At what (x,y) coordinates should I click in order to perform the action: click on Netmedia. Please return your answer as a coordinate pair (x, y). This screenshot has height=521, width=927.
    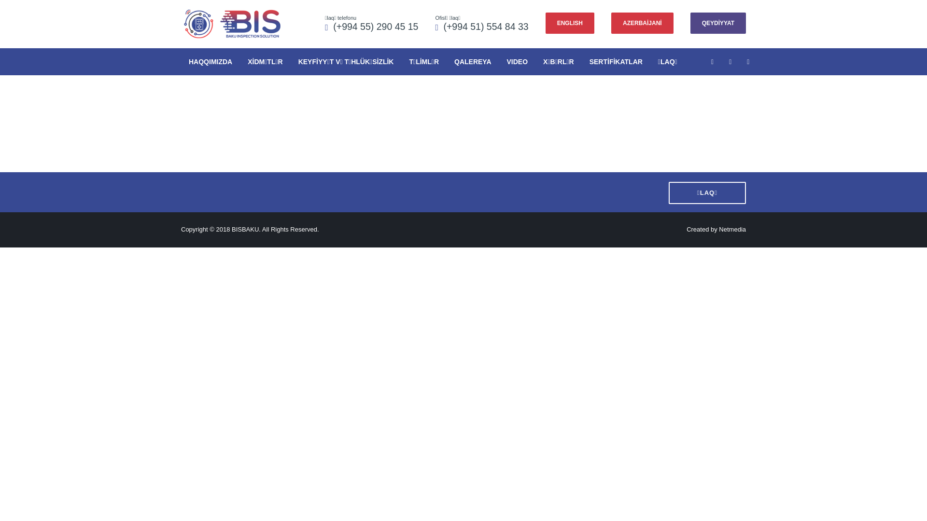
    Looking at the image, I should click on (732, 230).